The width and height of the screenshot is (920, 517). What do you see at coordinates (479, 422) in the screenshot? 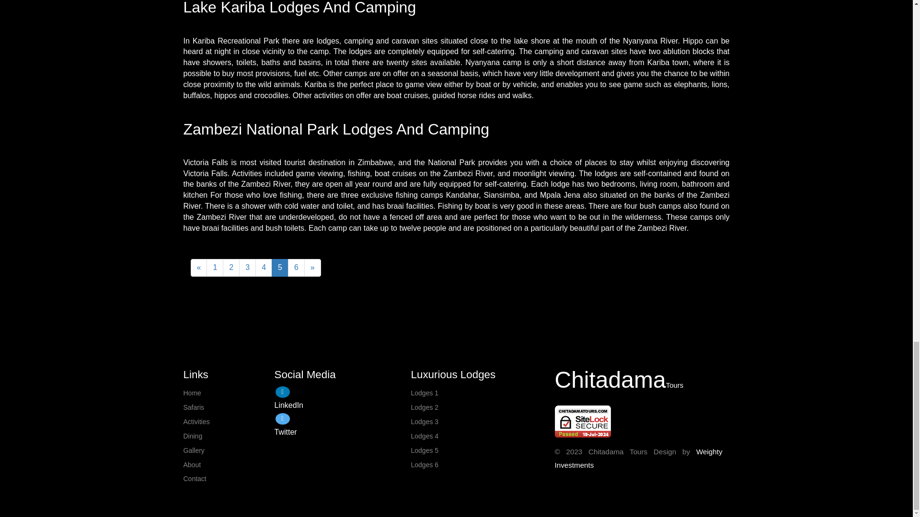
I see `Lodges 3` at bounding box center [479, 422].